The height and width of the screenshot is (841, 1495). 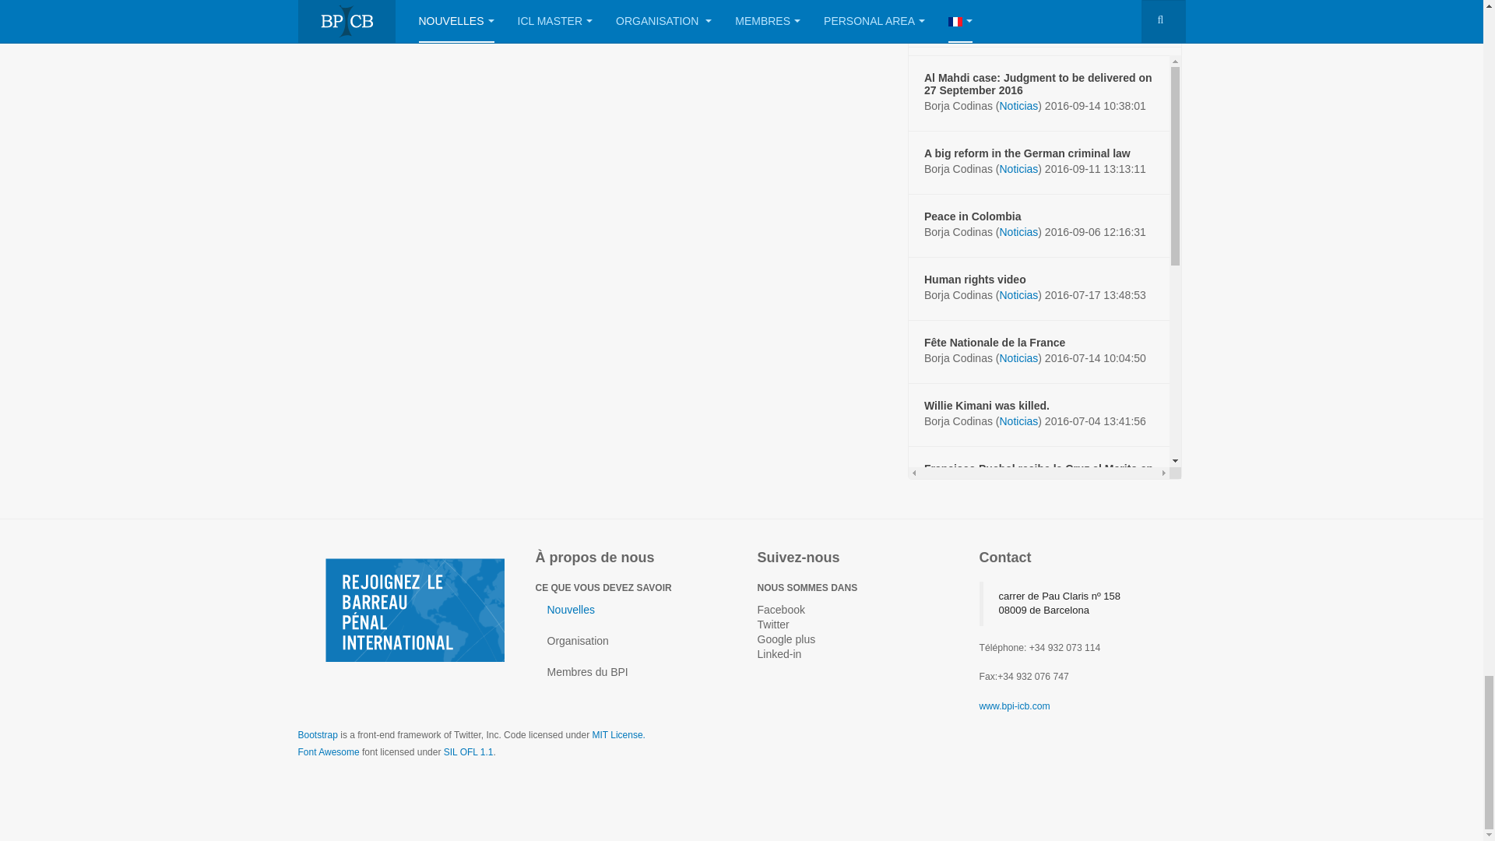 I want to click on Back to Top, so click(x=1453, y=3).